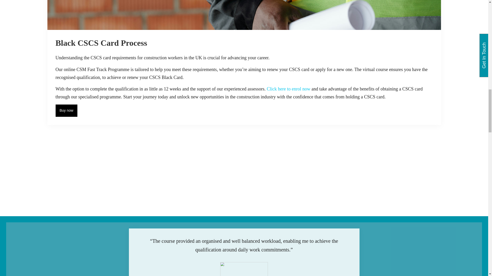 This screenshot has height=276, width=492. Describe the element at coordinates (66, 110) in the screenshot. I see `Buy now` at that location.